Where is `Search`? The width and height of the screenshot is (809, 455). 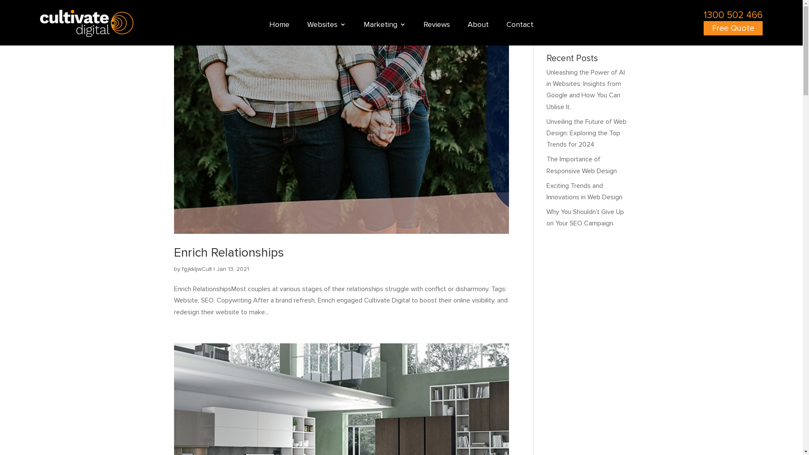
Search is located at coordinates (615, 33).